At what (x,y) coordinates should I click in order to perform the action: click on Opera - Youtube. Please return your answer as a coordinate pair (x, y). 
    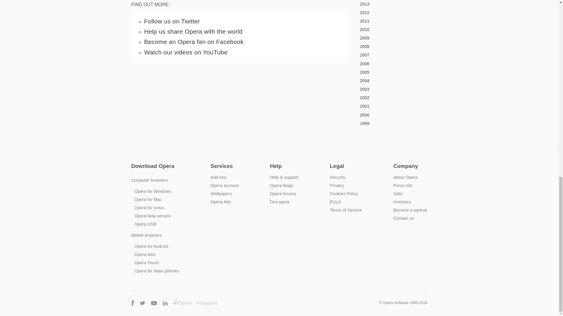
    Looking at the image, I should click on (153, 303).